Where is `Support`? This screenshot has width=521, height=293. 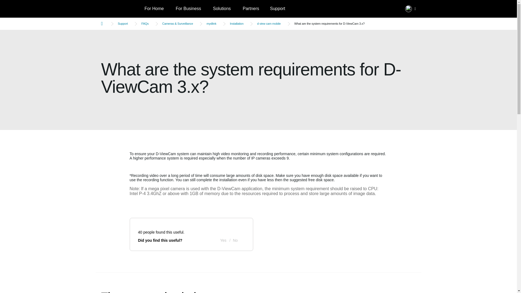 Support is located at coordinates (278, 9).